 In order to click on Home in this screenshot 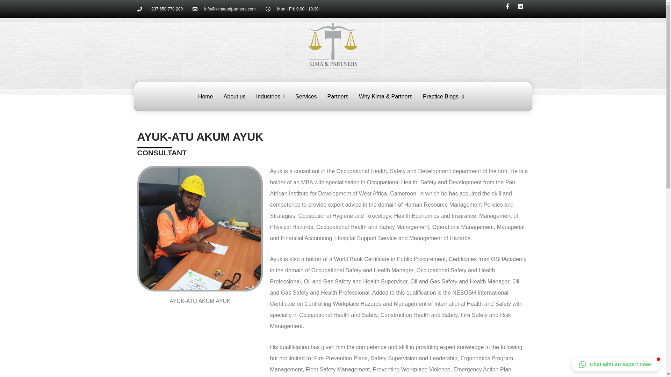, I will do `click(207, 96)`.